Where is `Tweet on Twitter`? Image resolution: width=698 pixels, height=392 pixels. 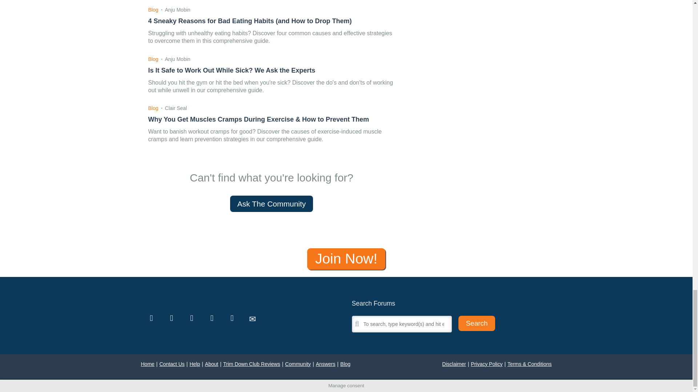 Tweet on Twitter is located at coordinates (151, 318).